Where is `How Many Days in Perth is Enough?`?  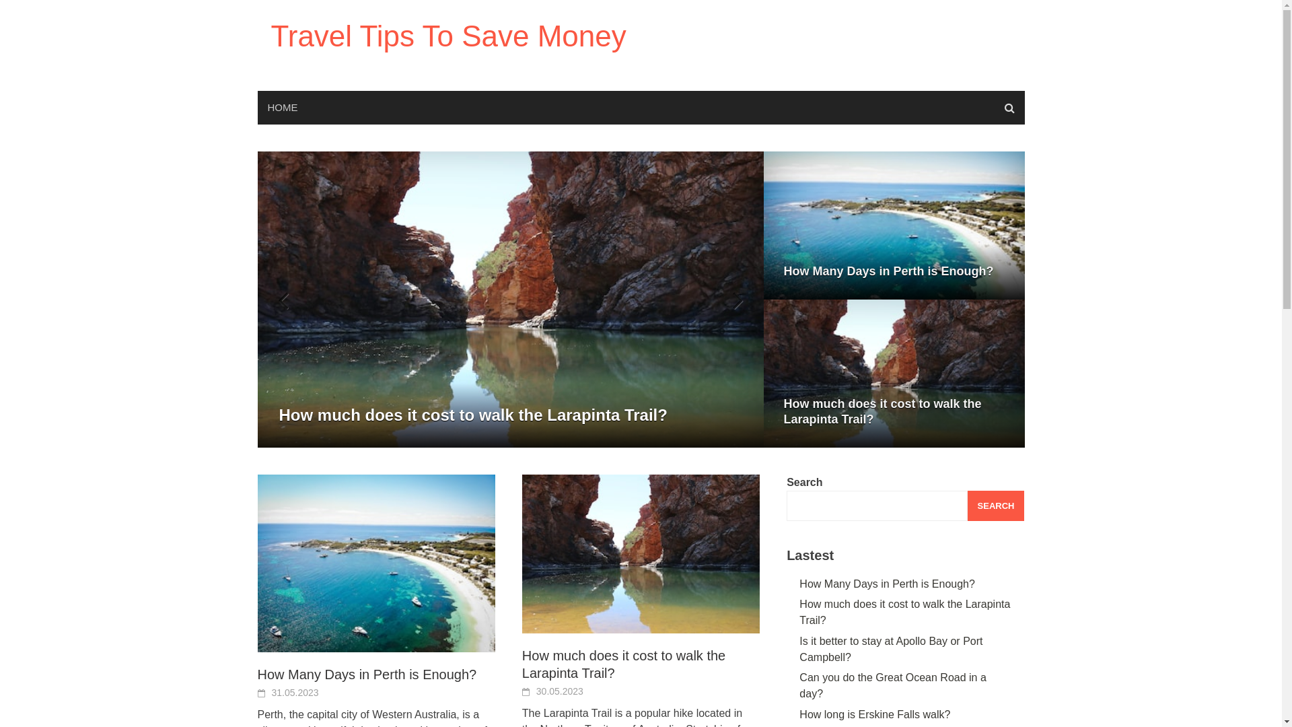 How Many Days in Perth is Enough? is located at coordinates (375, 563).